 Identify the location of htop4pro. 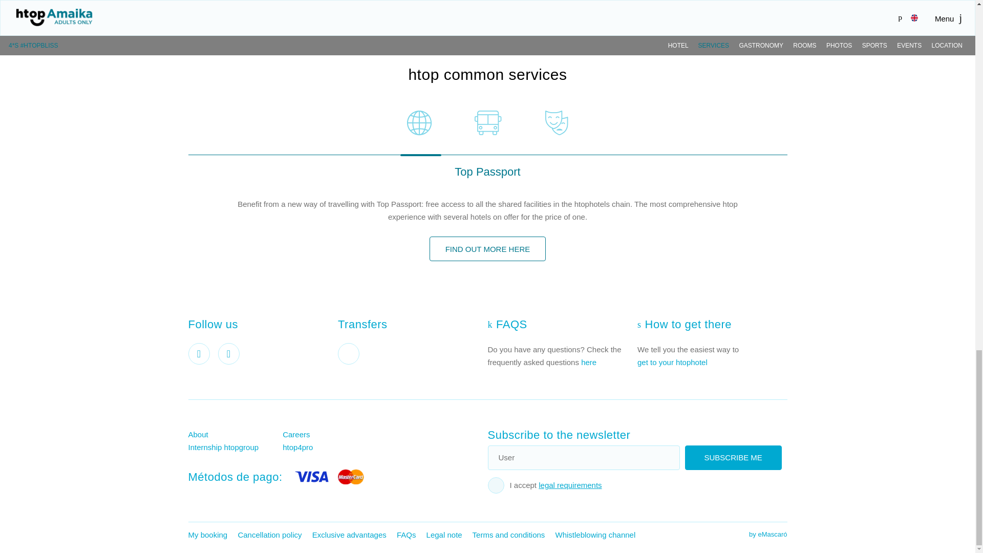
(330, 446).